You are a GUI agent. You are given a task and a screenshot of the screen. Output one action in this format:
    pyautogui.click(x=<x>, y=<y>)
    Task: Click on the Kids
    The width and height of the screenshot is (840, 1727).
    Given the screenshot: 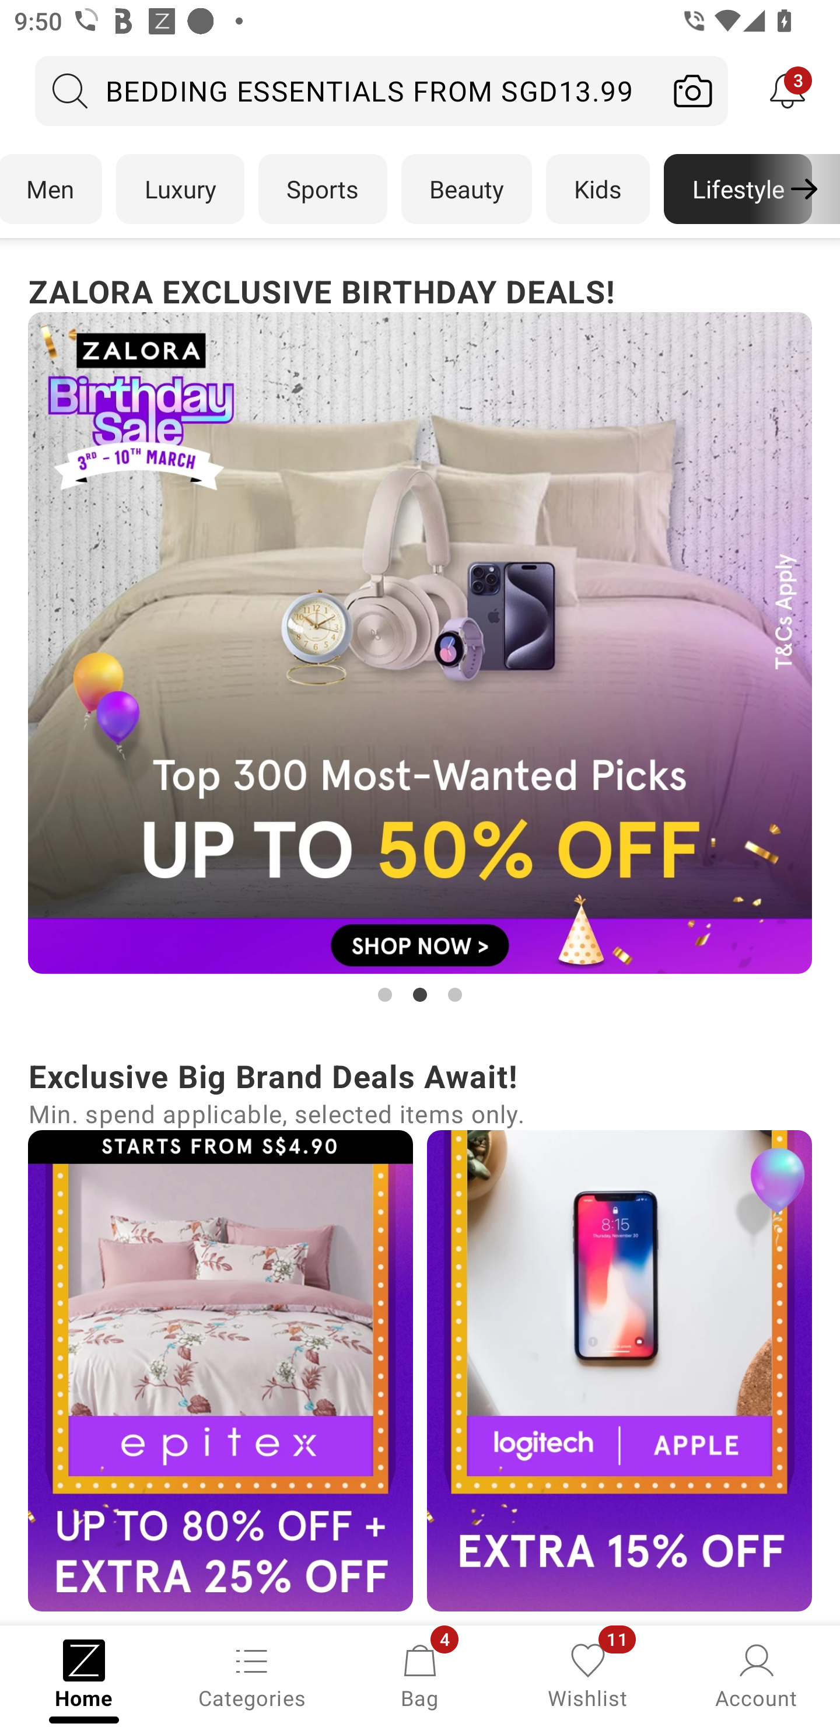 What is the action you would take?
    pyautogui.click(x=598, y=189)
    